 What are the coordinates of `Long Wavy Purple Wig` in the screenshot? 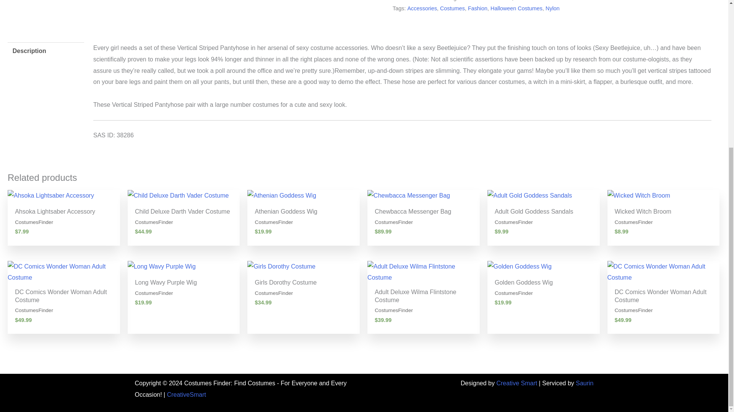 It's located at (183, 266).